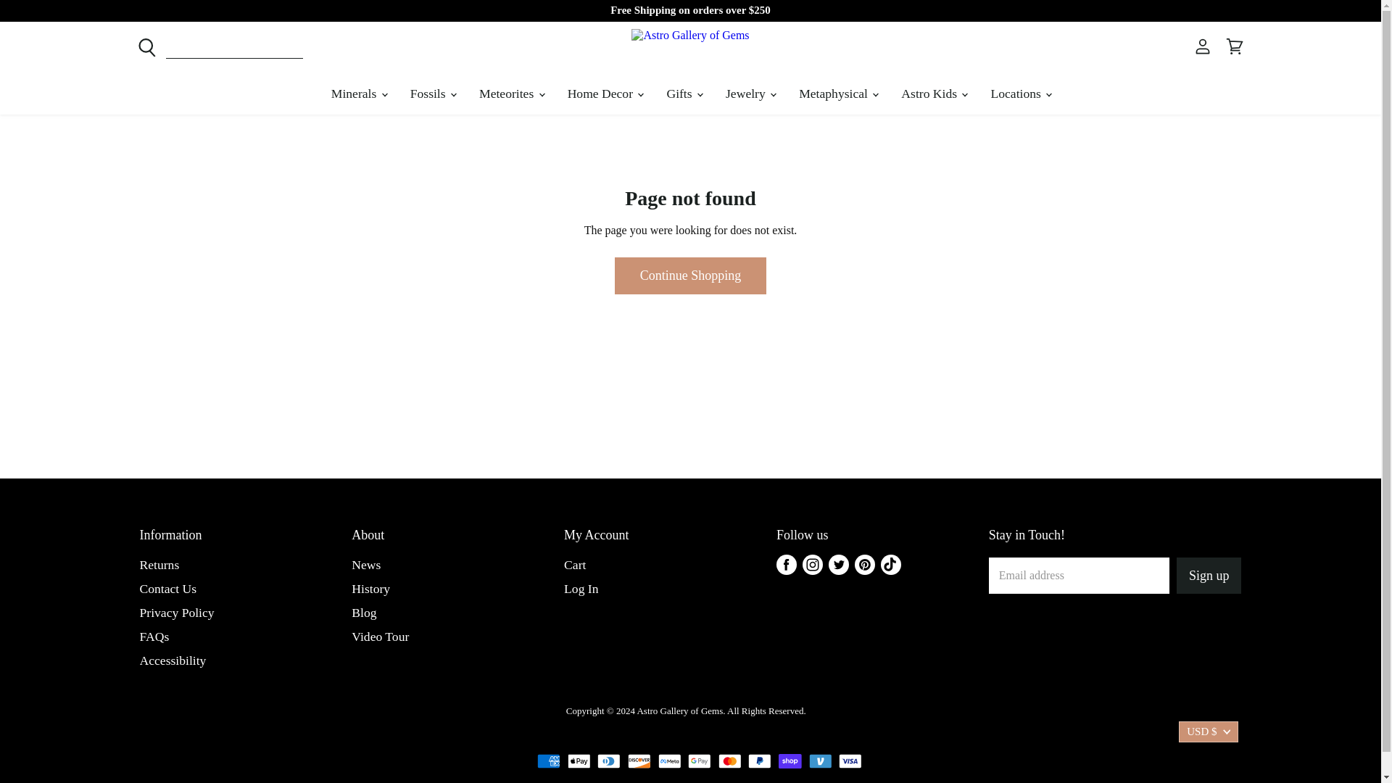 The height and width of the screenshot is (783, 1392). What do you see at coordinates (358, 94) in the screenshot?
I see `Minerals` at bounding box center [358, 94].